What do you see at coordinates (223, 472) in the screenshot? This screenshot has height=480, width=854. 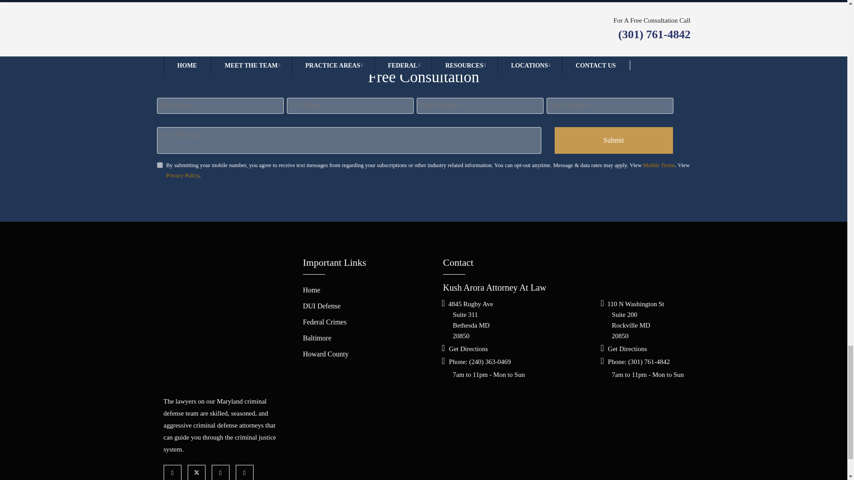 I see `youtube` at bounding box center [223, 472].